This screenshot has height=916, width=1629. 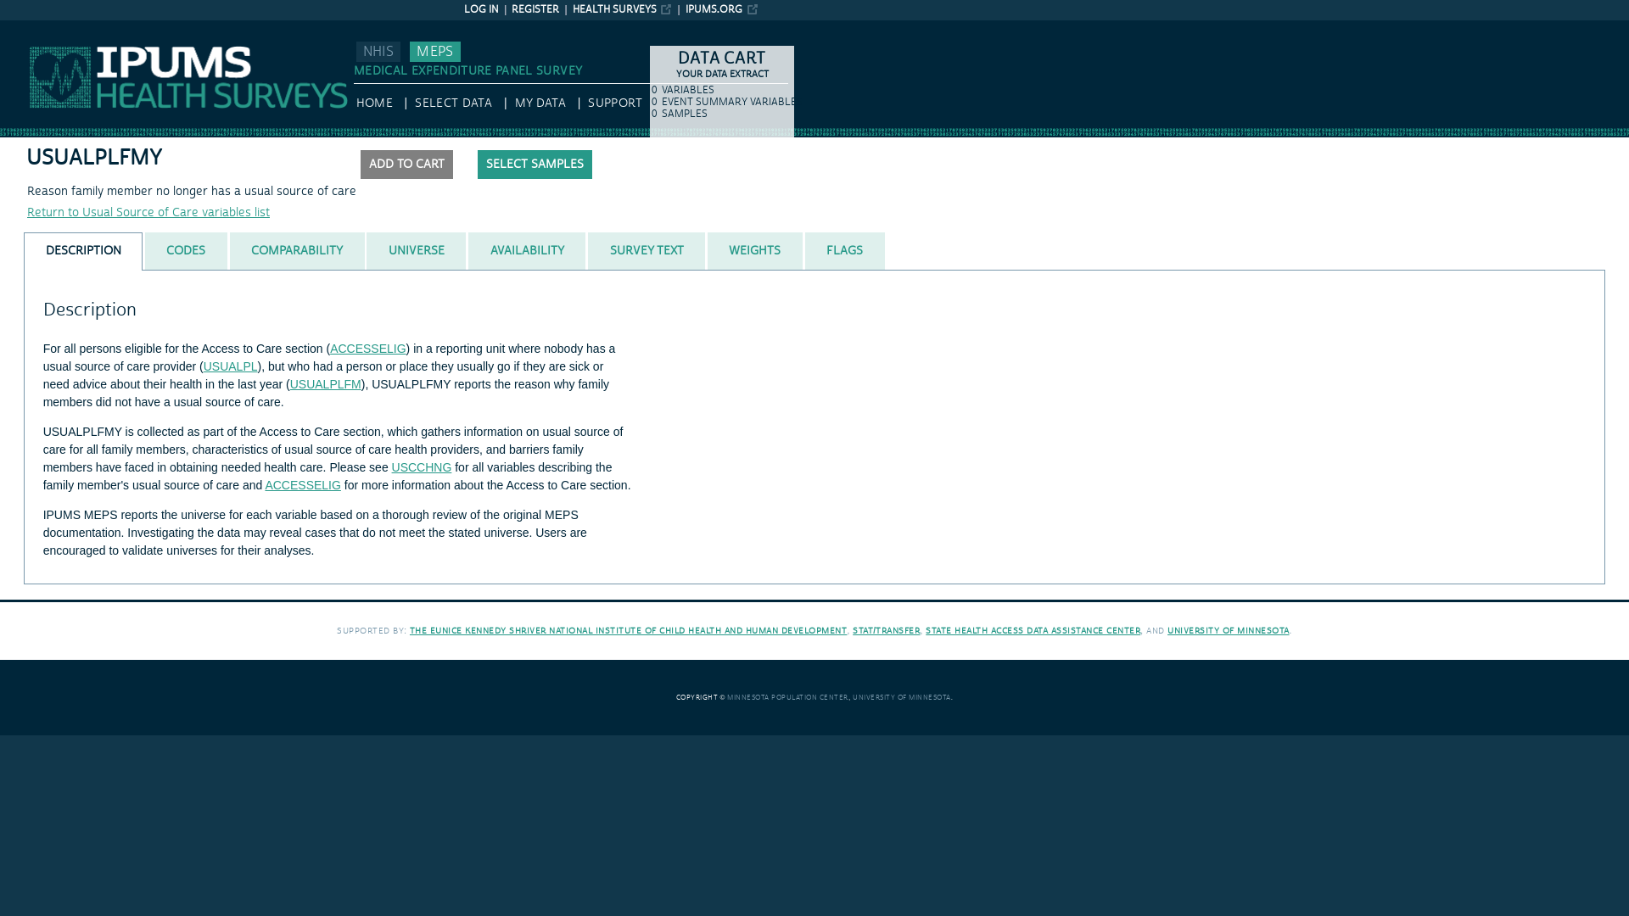 I want to click on USUALPL, so click(x=231, y=366).